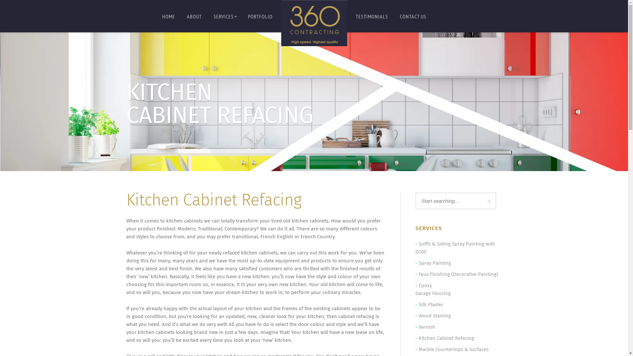  What do you see at coordinates (455, 248) in the screenshot?
I see `Soffit & Siding Spray Painting with D100` at bounding box center [455, 248].